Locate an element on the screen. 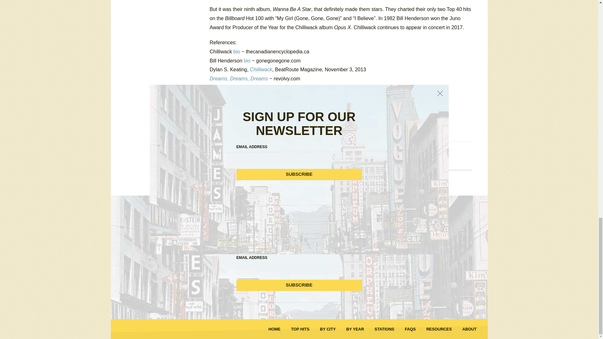  STATIONS is located at coordinates (384, 329).